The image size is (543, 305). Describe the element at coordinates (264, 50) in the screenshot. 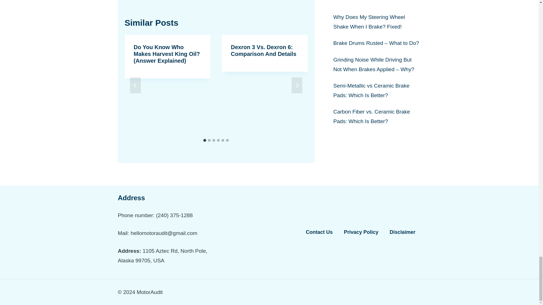

I see `Dexron 3 Vs. Dexron 6: Comparison And Details` at that location.